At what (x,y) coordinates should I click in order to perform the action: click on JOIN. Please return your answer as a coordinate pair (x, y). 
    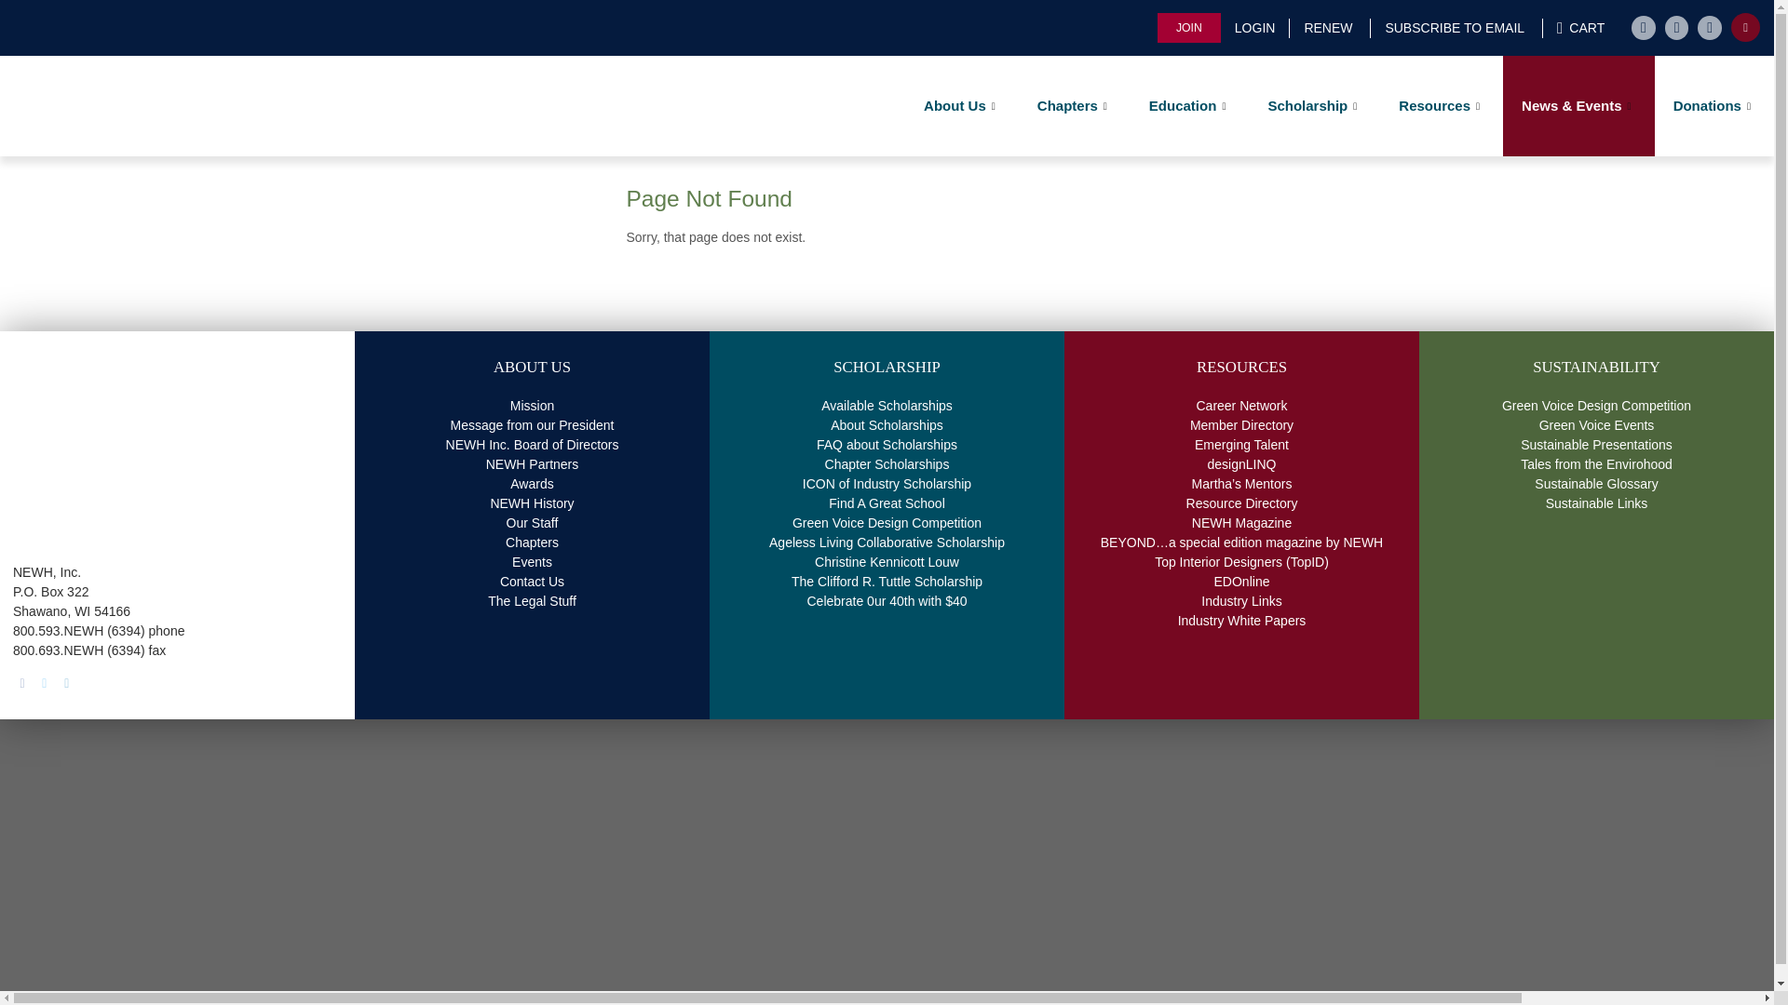
    Looking at the image, I should click on (1188, 28).